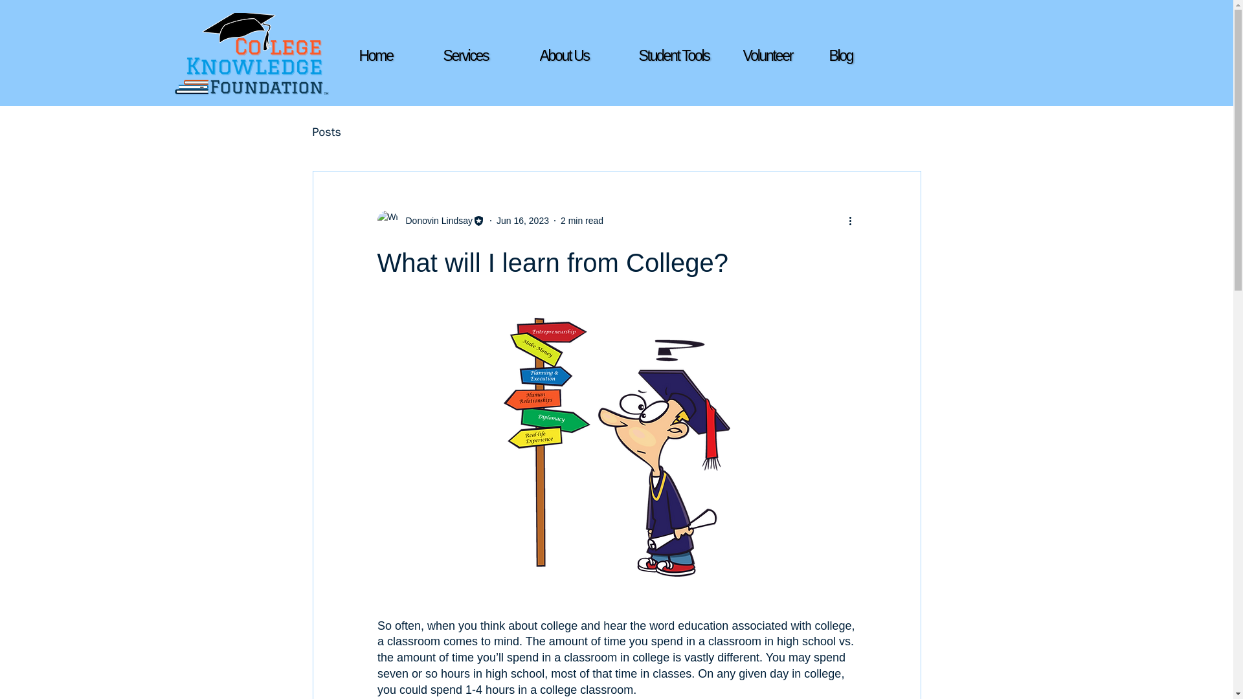 This screenshot has height=699, width=1243. Describe the element at coordinates (585, 56) in the screenshot. I see `About Us` at that location.